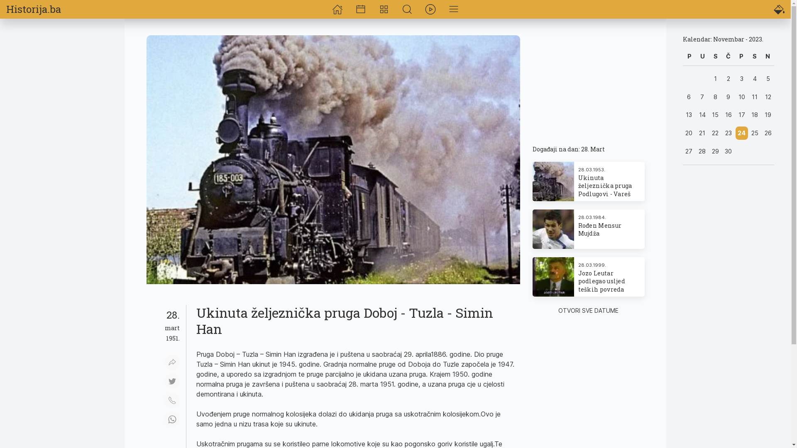  Describe the element at coordinates (702, 115) in the screenshot. I see `14` at that location.